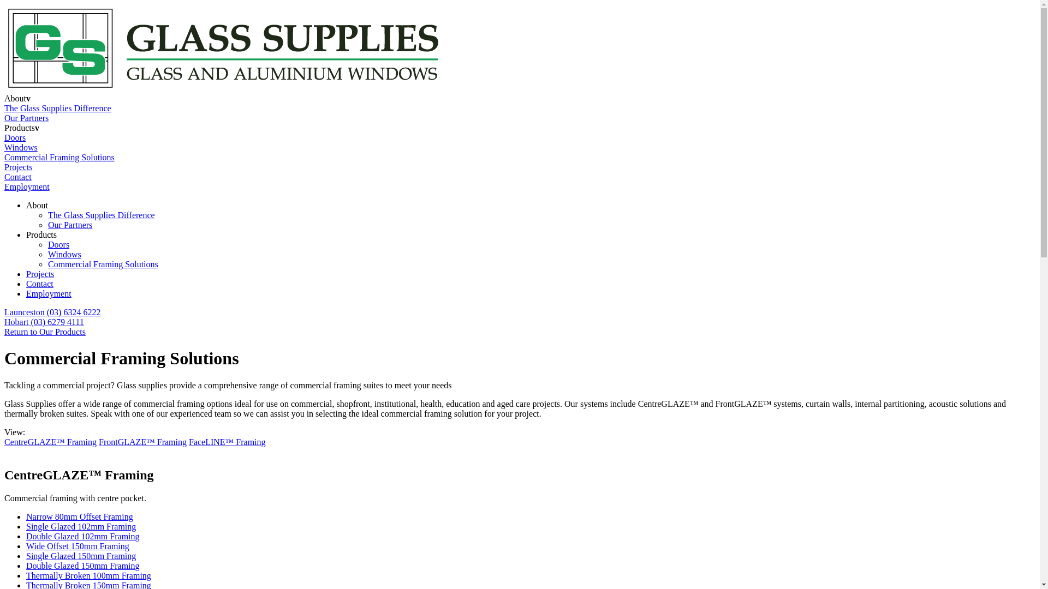  Describe the element at coordinates (70, 225) in the screenshot. I see `Our Partners` at that location.